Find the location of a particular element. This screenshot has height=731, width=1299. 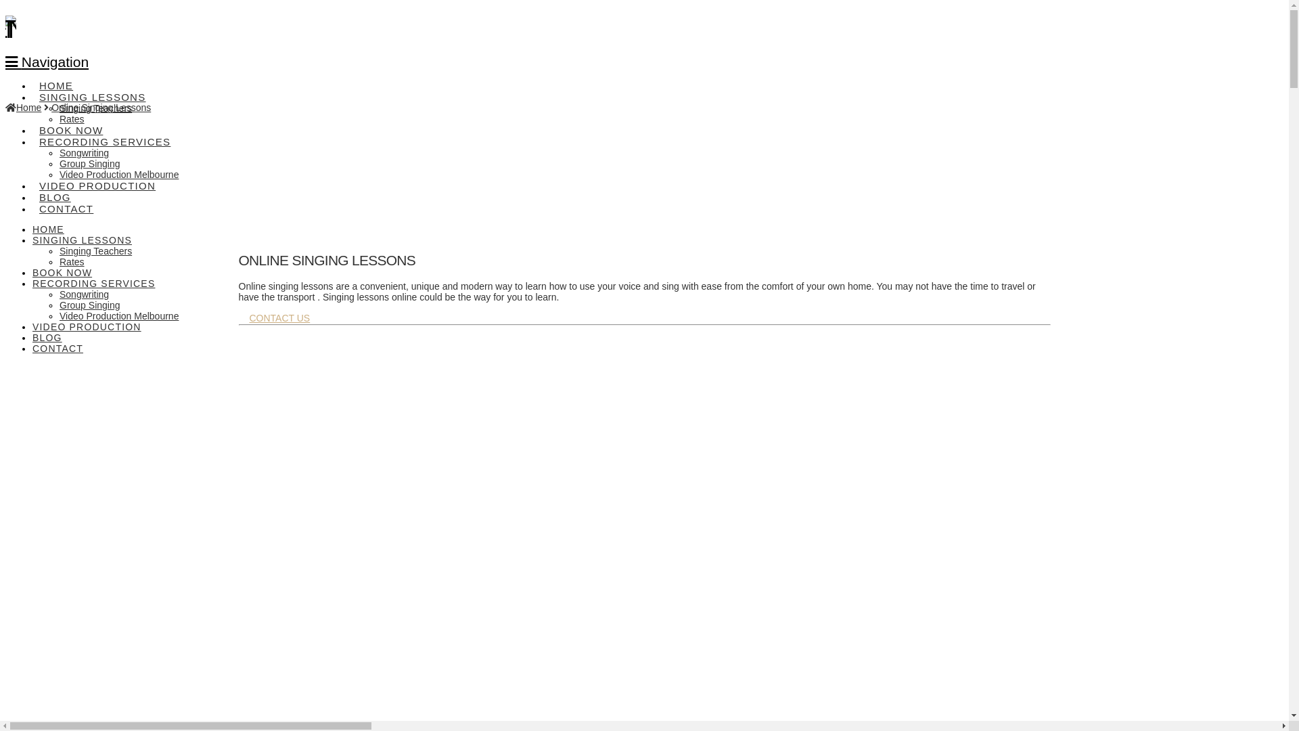

Songwriting is located at coordinates (84, 153).